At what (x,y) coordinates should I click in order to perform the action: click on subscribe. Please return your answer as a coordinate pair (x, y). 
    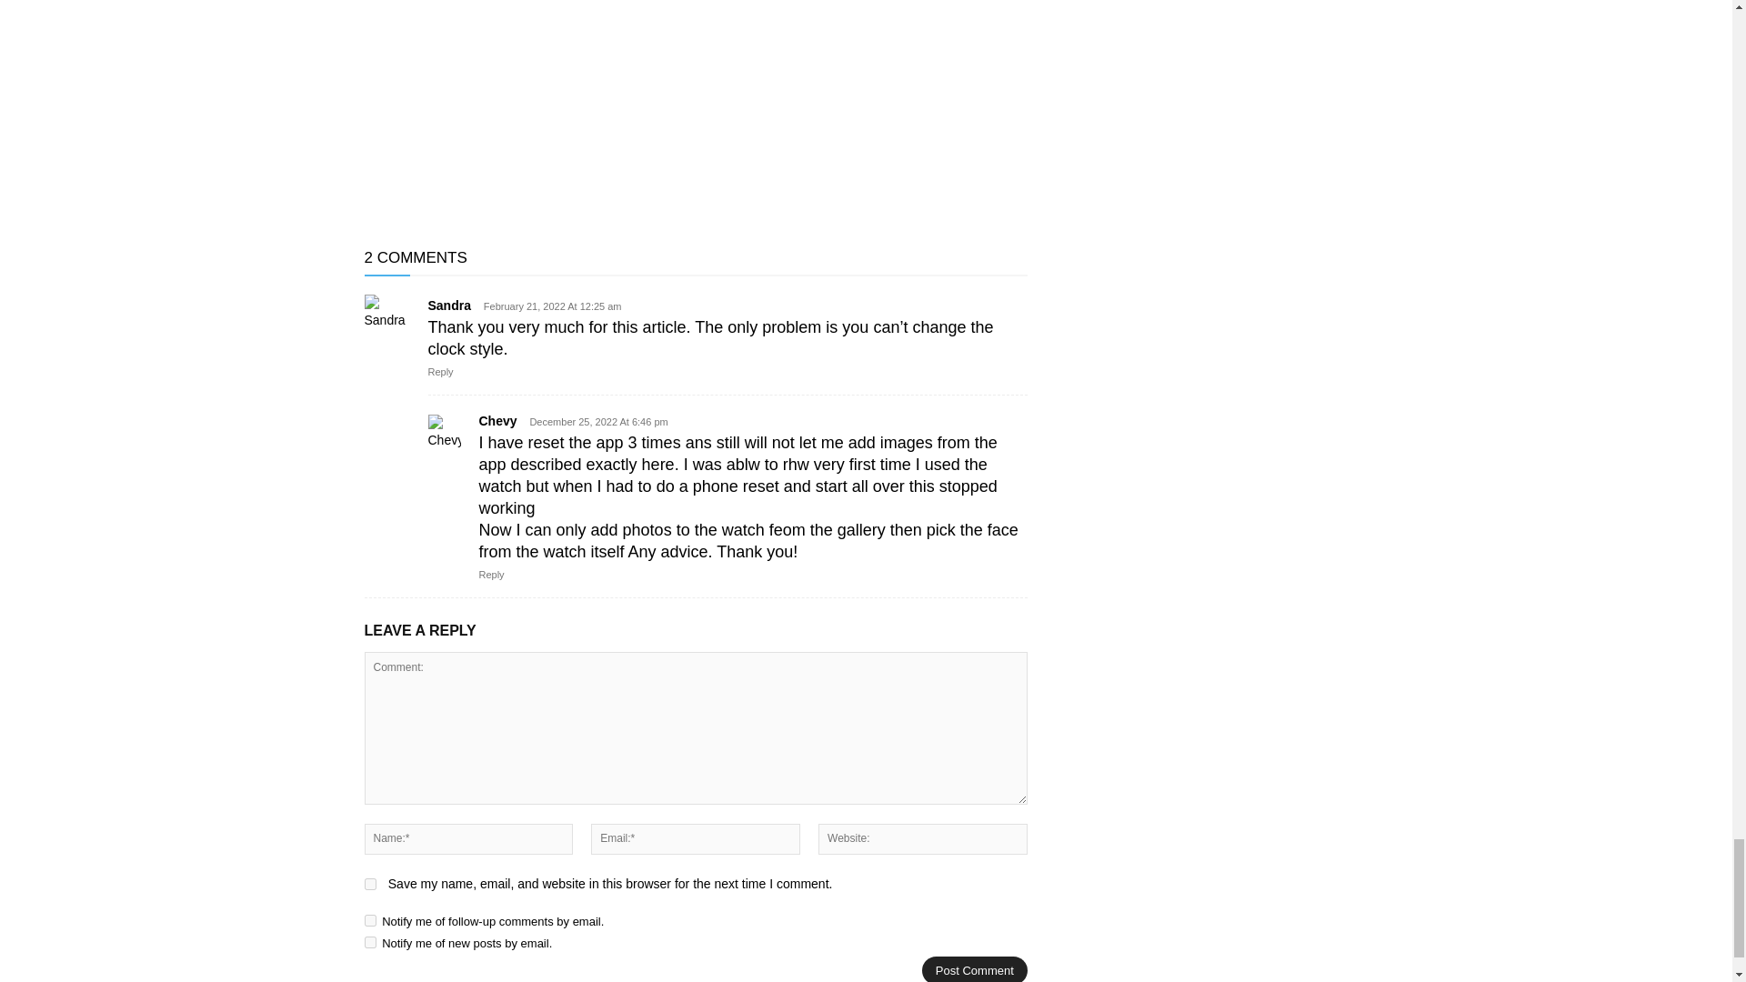
    Looking at the image, I should click on (369, 920).